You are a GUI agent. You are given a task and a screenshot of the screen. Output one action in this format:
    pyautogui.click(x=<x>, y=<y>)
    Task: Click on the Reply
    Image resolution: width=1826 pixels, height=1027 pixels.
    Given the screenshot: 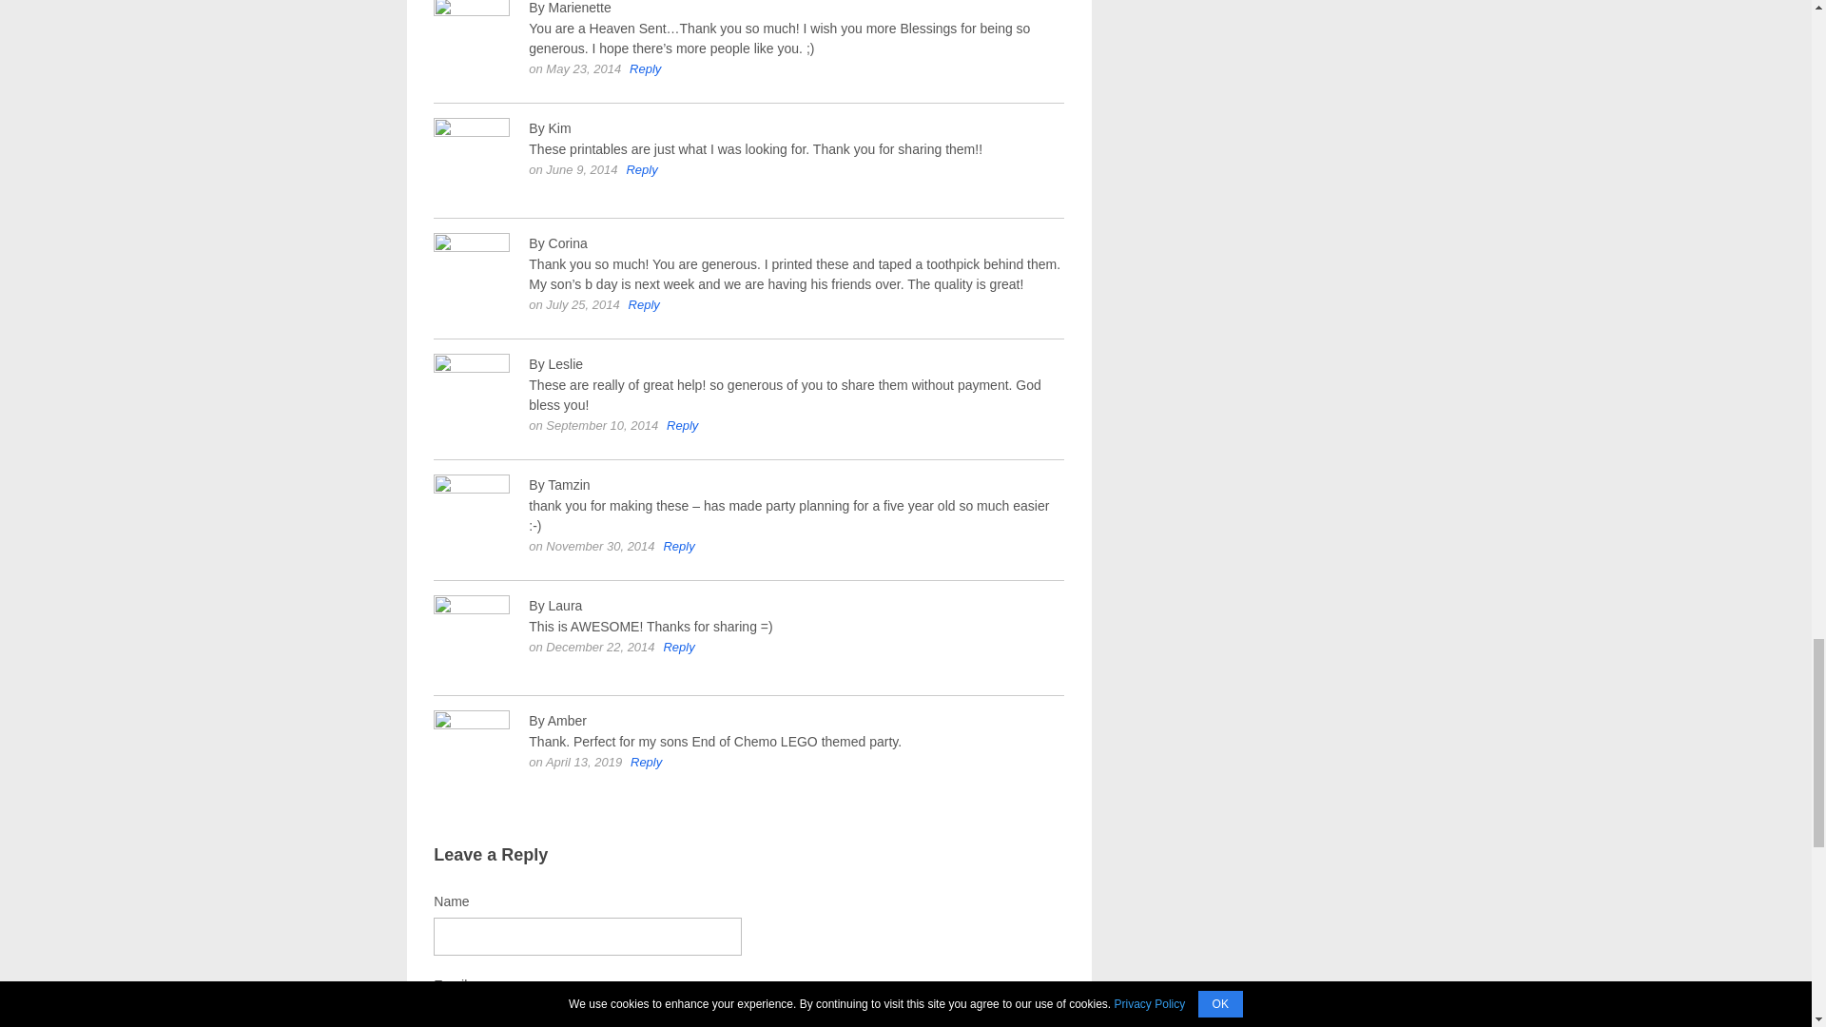 What is the action you would take?
    pyautogui.click(x=641, y=169)
    